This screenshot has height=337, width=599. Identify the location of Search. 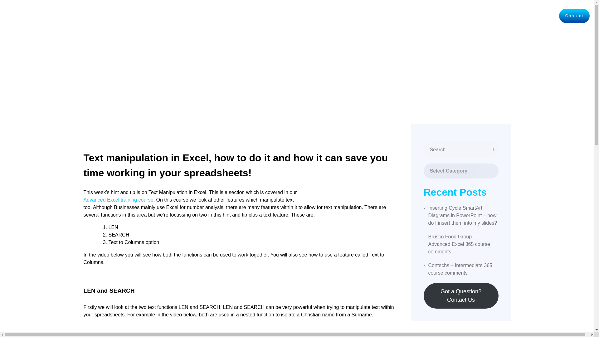
(37, 8).